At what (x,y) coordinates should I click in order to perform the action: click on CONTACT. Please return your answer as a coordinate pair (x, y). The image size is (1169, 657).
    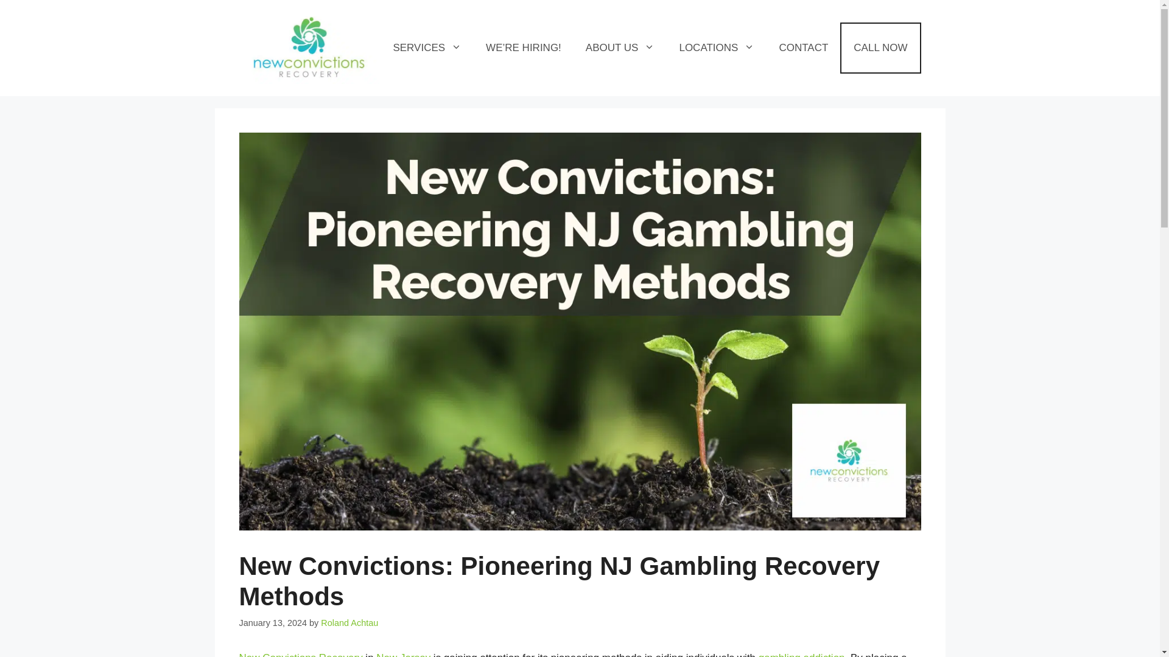
    Looking at the image, I should click on (804, 47).